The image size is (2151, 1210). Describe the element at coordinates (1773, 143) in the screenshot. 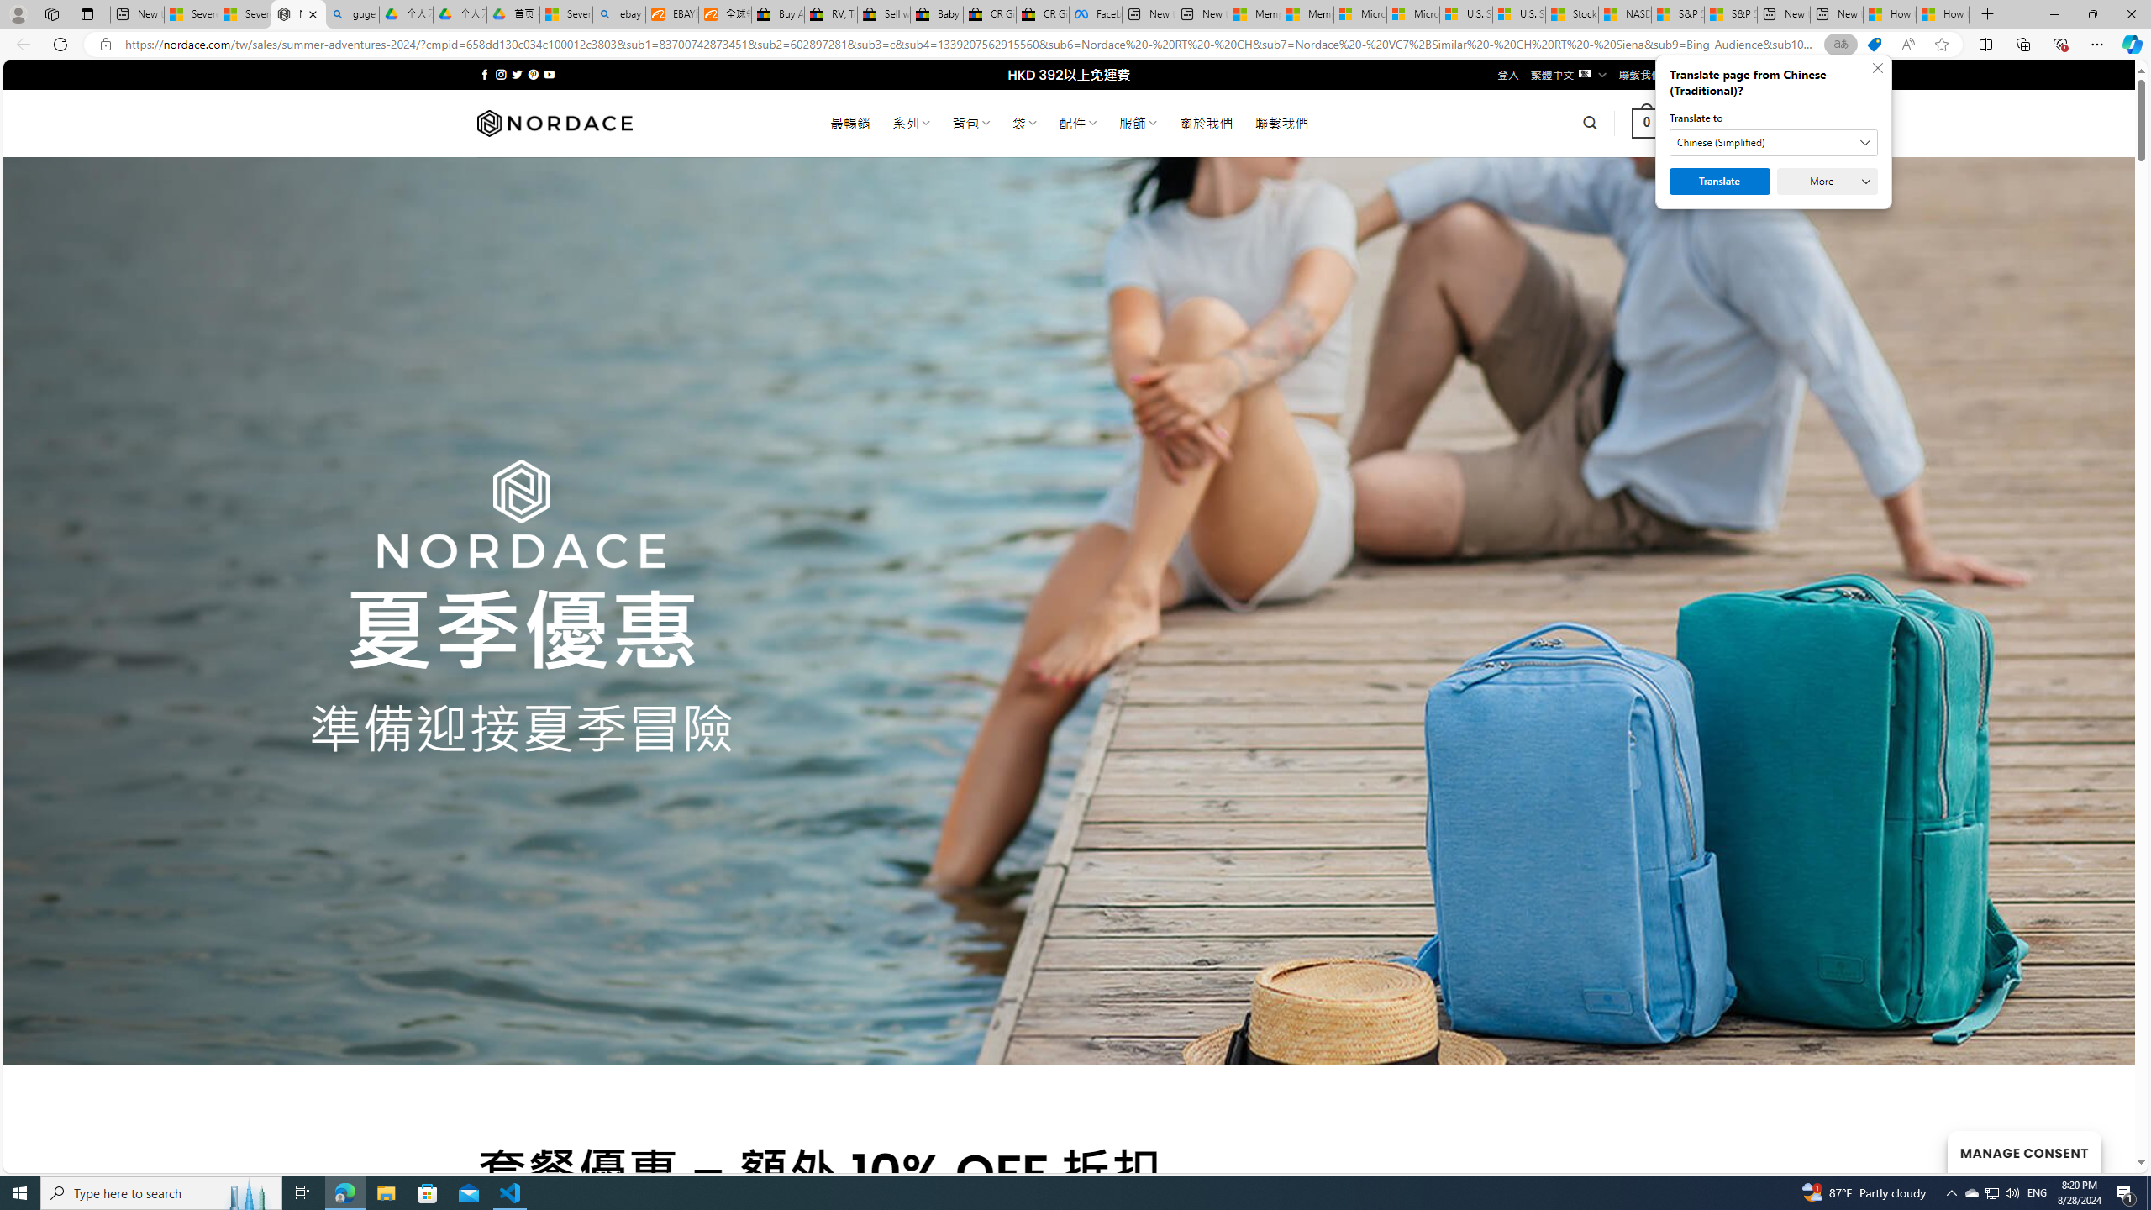

I see `Translate to` at that location.